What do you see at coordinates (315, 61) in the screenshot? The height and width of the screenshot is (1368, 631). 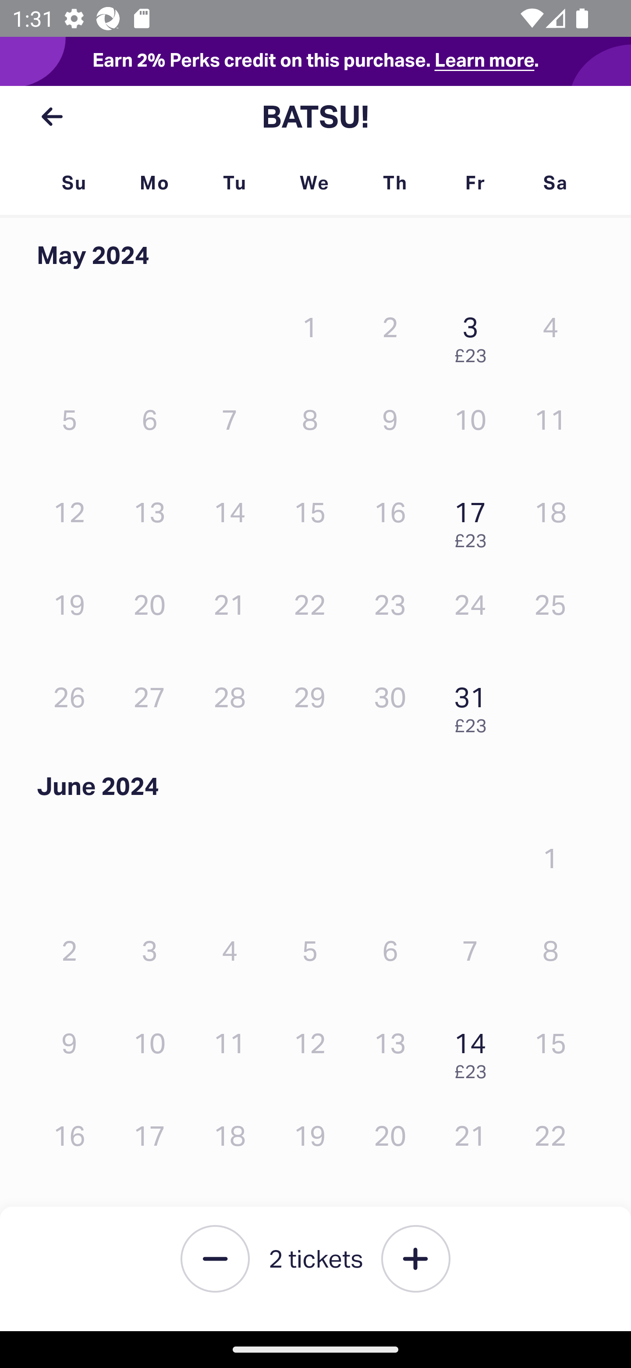 I see `Earn 2% Perks credit on this purchase. Learn more.` at bounding box center [315, 61].